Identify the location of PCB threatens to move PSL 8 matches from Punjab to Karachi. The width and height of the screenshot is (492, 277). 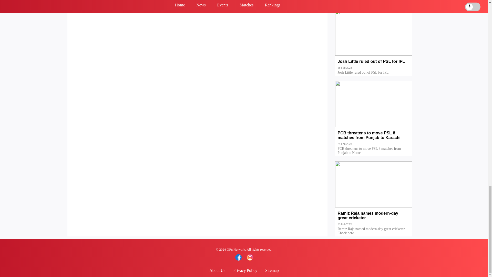
(374, 139).